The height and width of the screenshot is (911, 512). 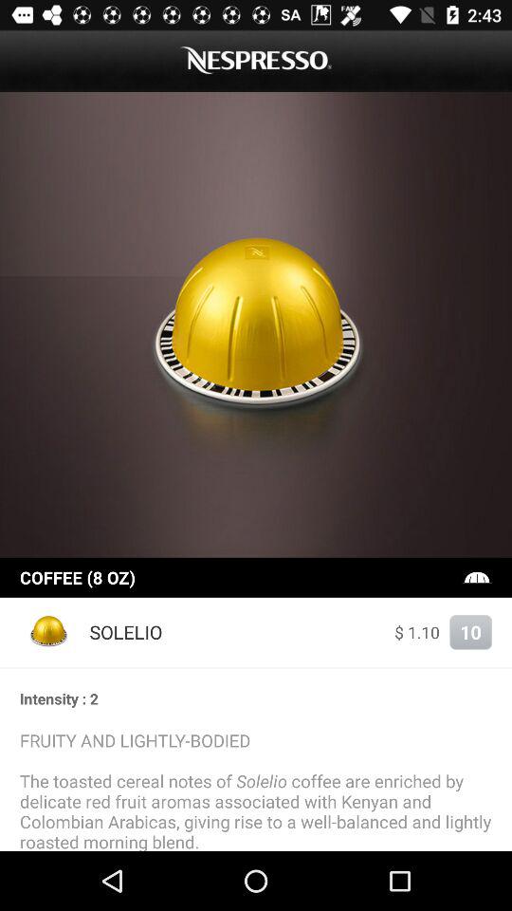 I want to click on jump to fruity and lightly icon, so click(x=256, y=790).